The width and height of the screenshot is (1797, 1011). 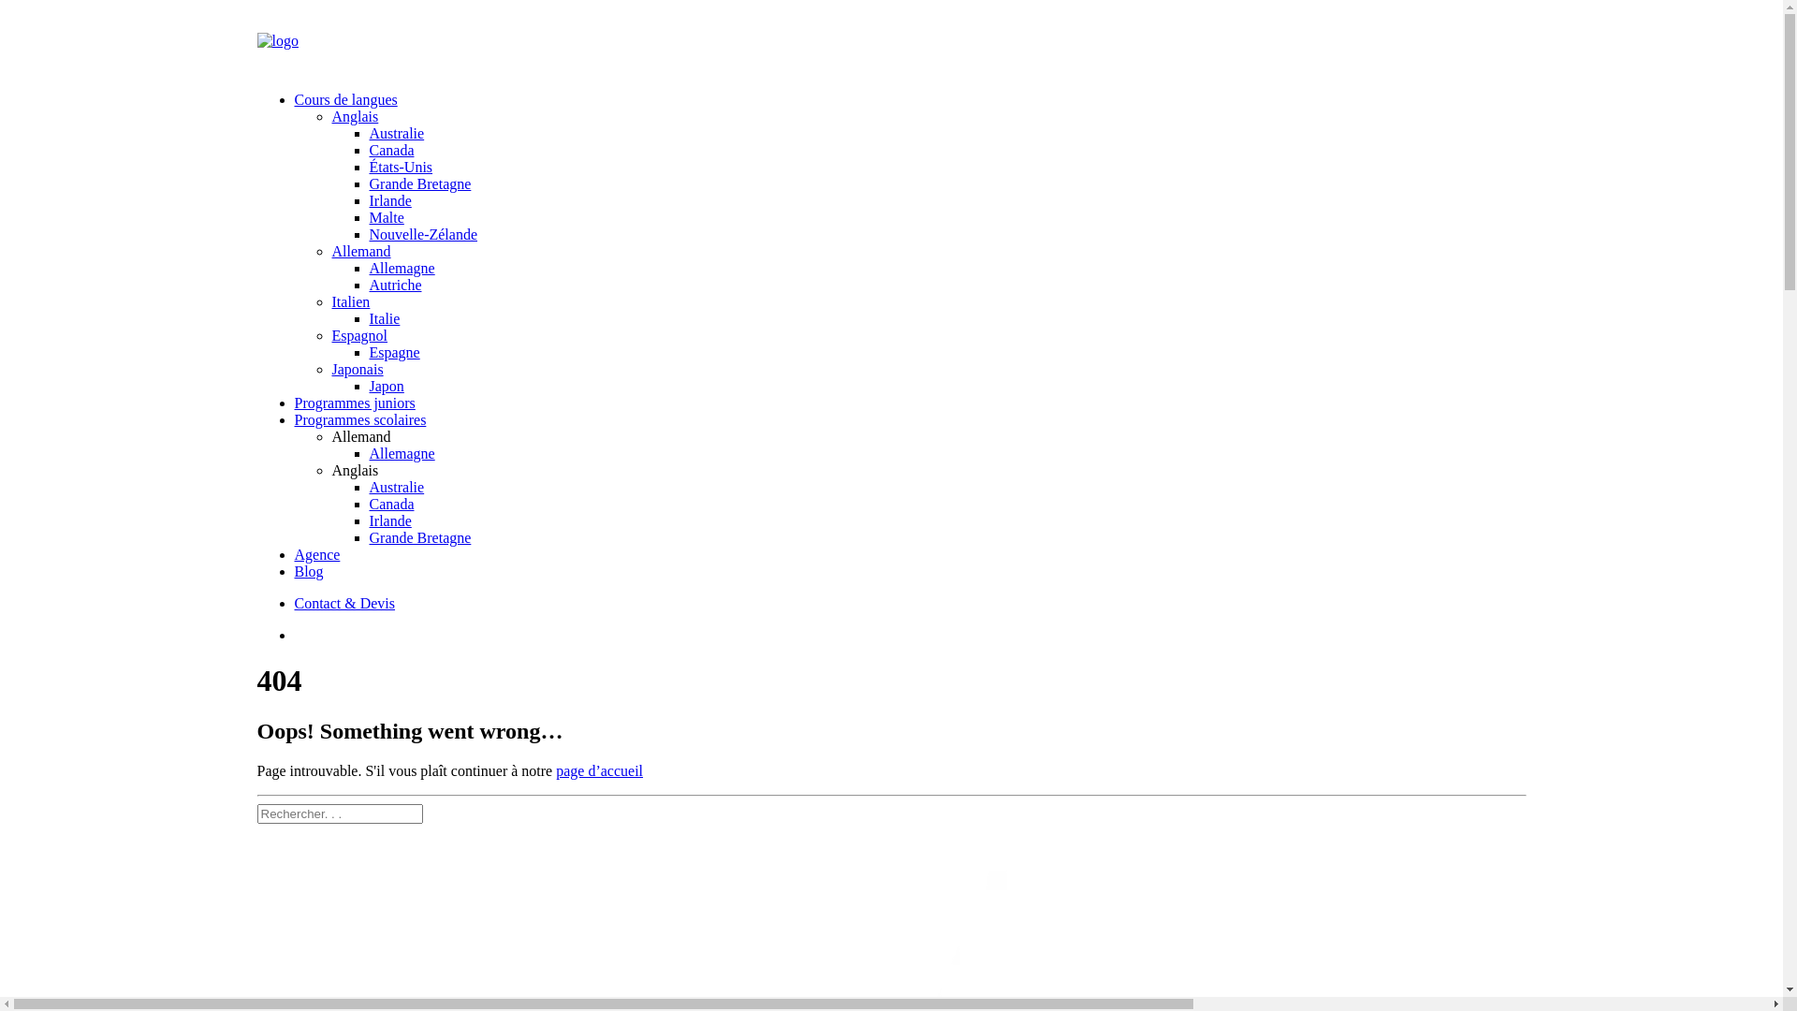 I want to click on Irlande, so click(x=389, y=200).